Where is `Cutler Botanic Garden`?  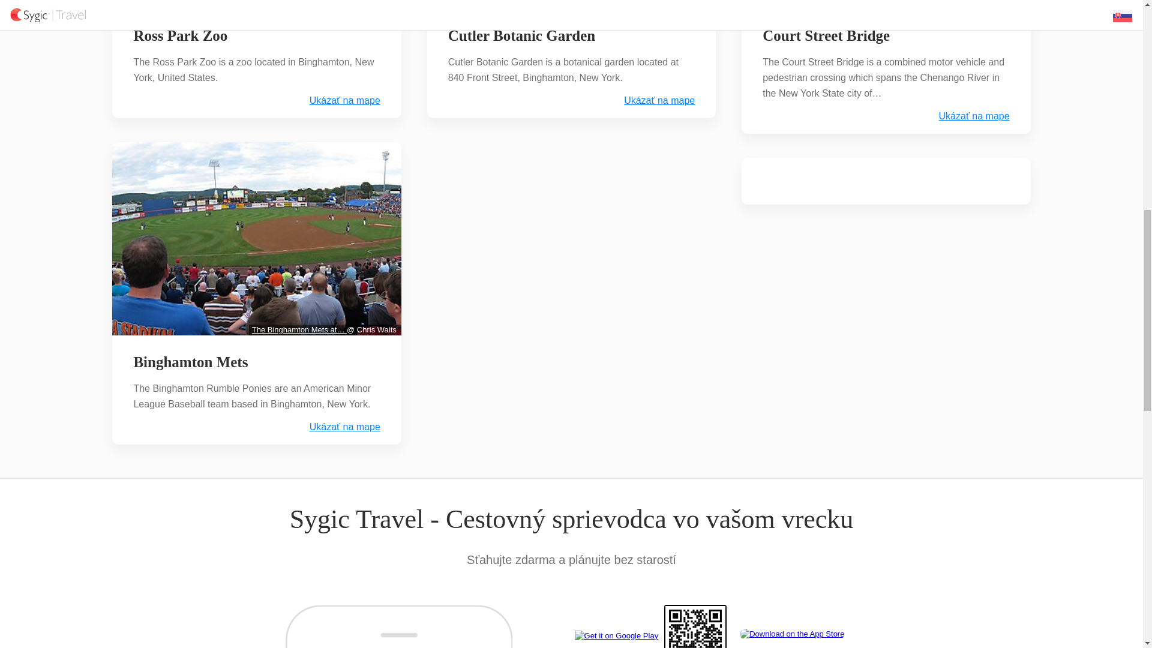 Cutler Botanic Garden is located at coordinates (522, 36).